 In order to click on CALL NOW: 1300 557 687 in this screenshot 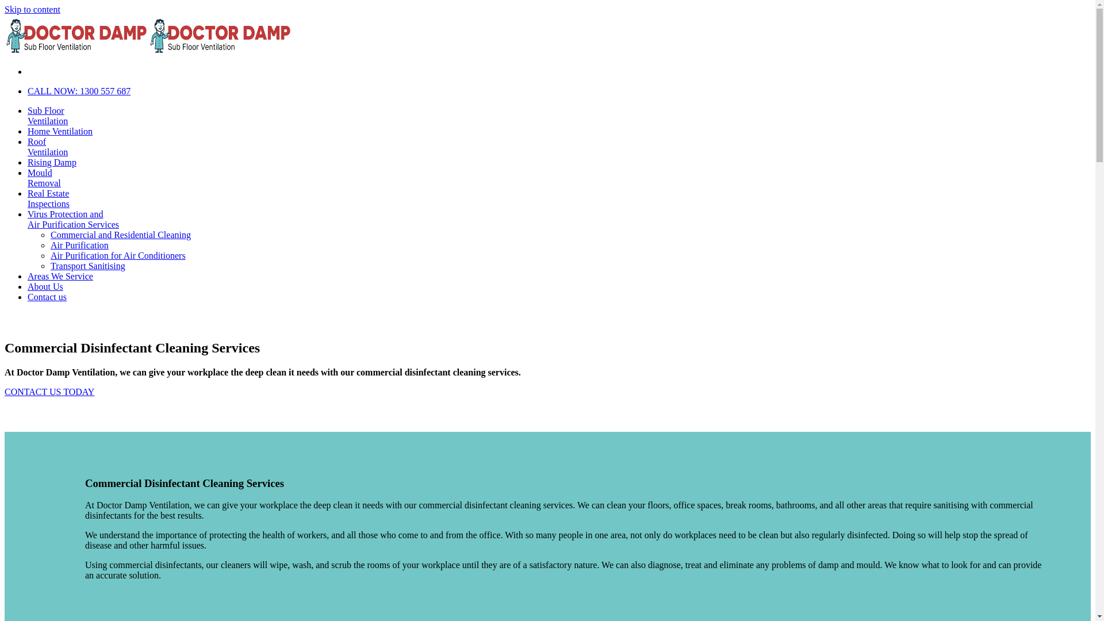, I will do `click(79, 91)`.